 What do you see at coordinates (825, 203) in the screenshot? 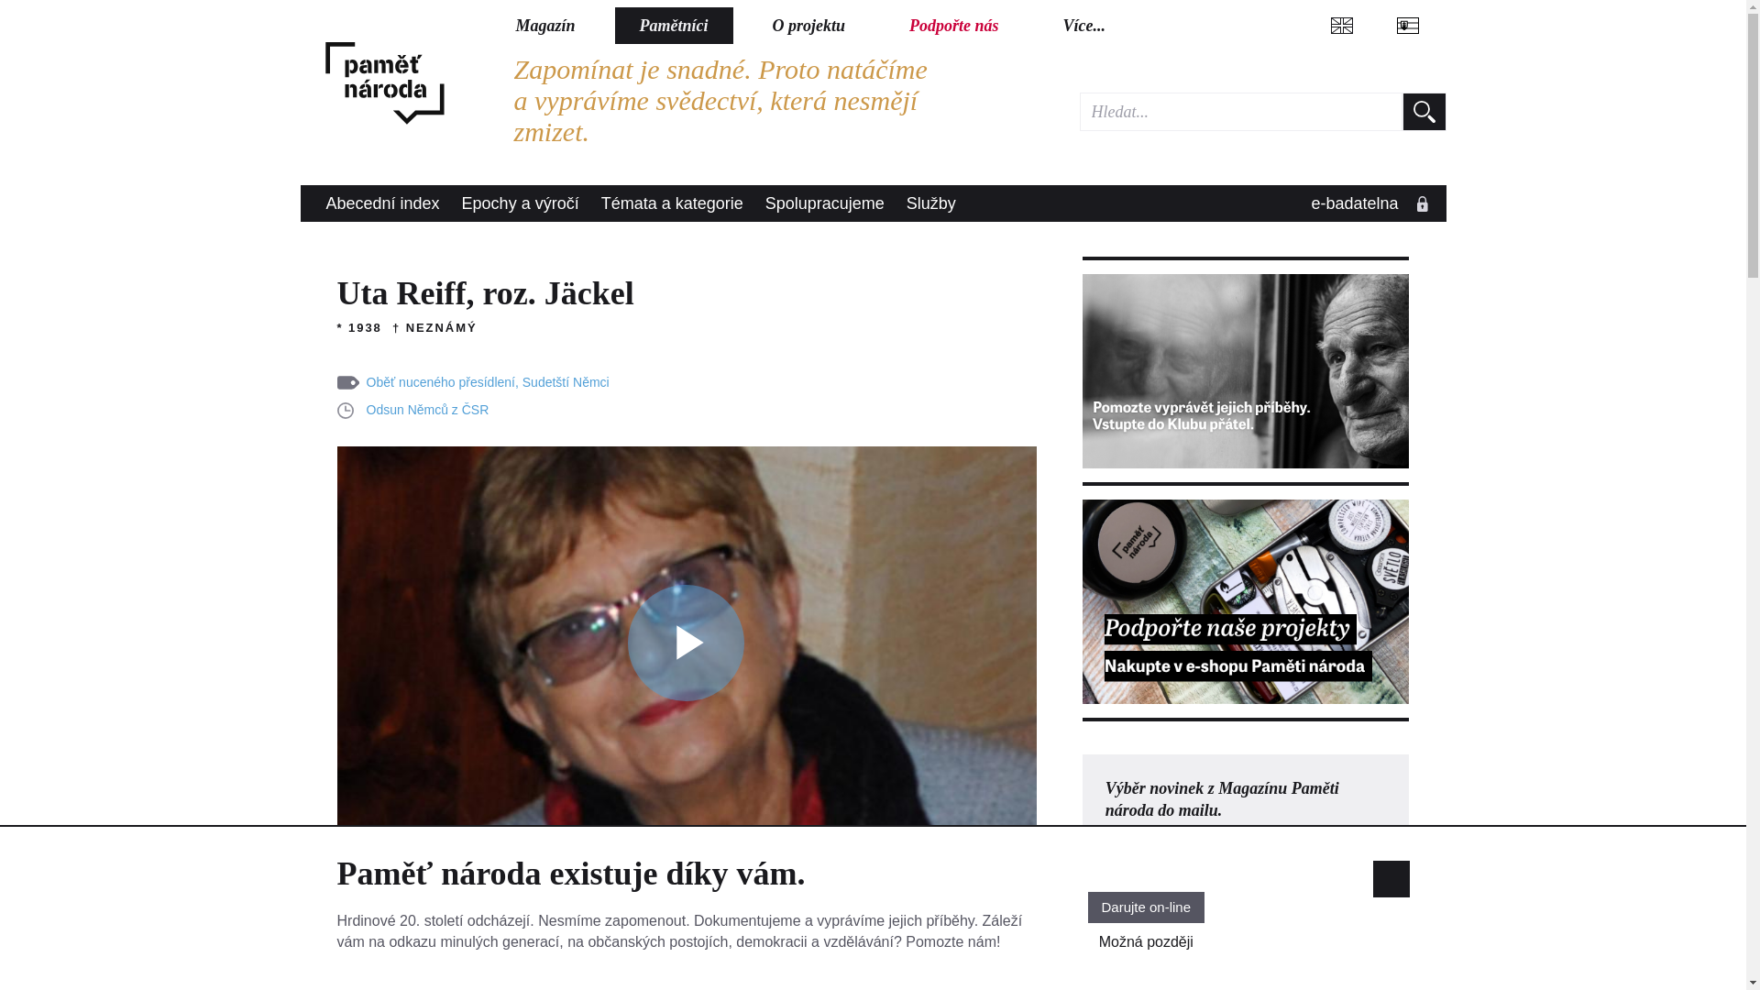
I see `Spolupracujeme` at bounding box center [825, 203].